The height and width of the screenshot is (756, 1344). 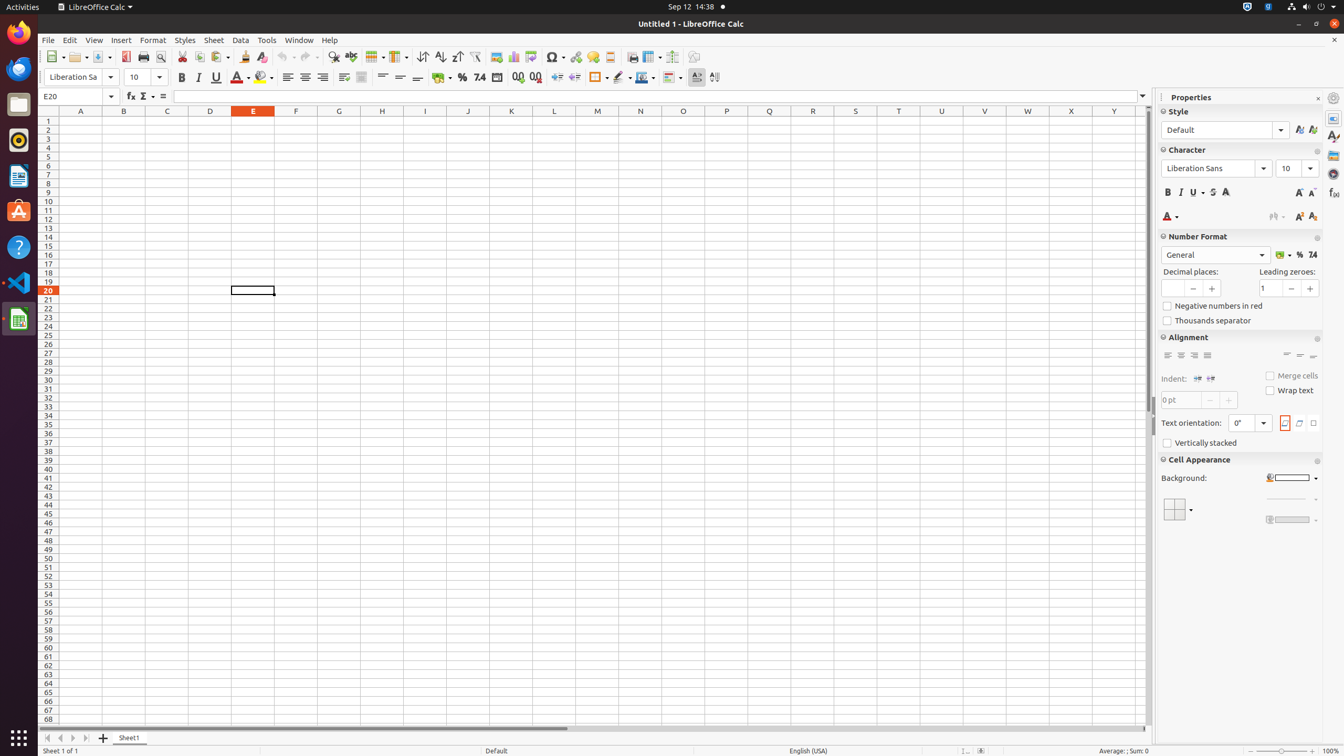 I want to click on Merge cells, so click(x=1292, y=376).